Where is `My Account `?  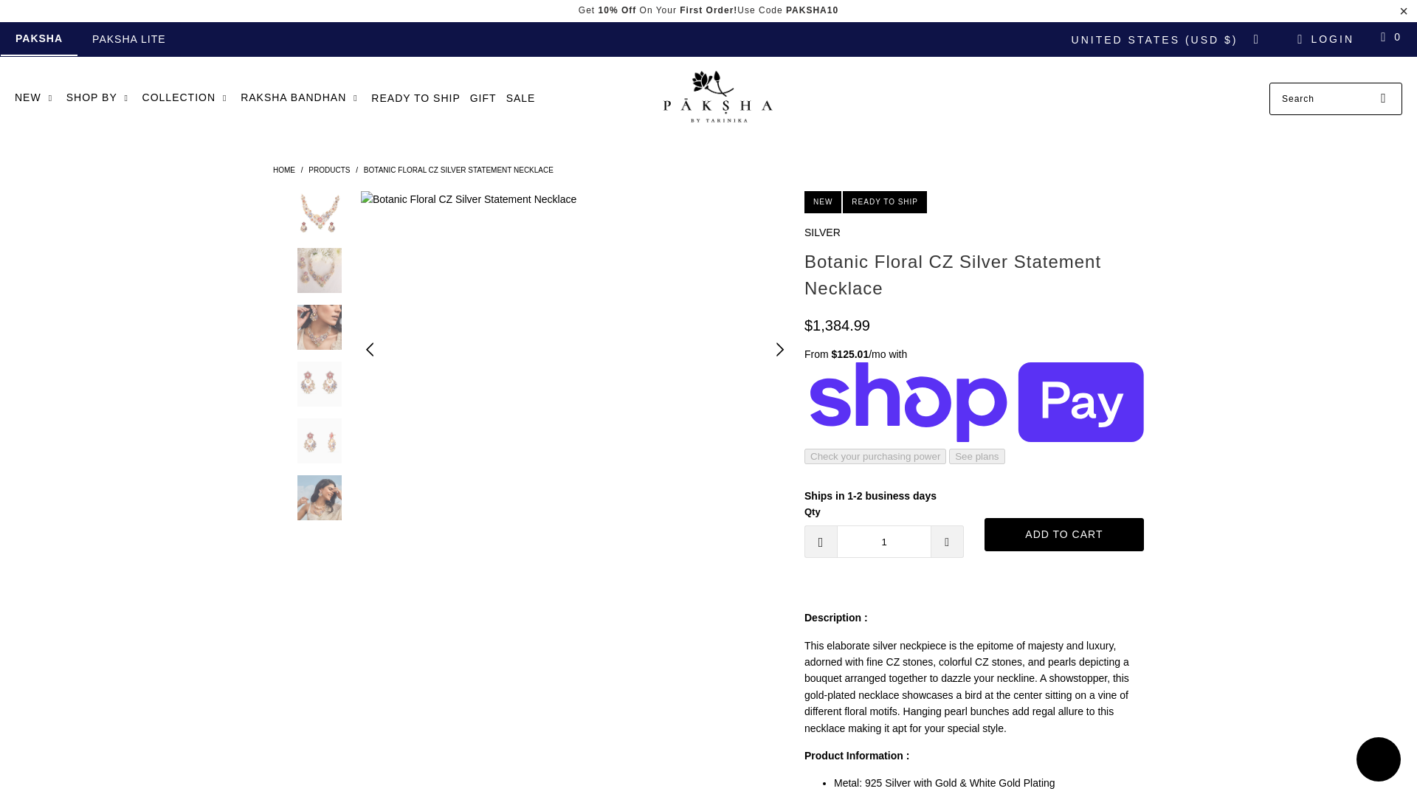
My Account  is located at coordinates (1323, 38).